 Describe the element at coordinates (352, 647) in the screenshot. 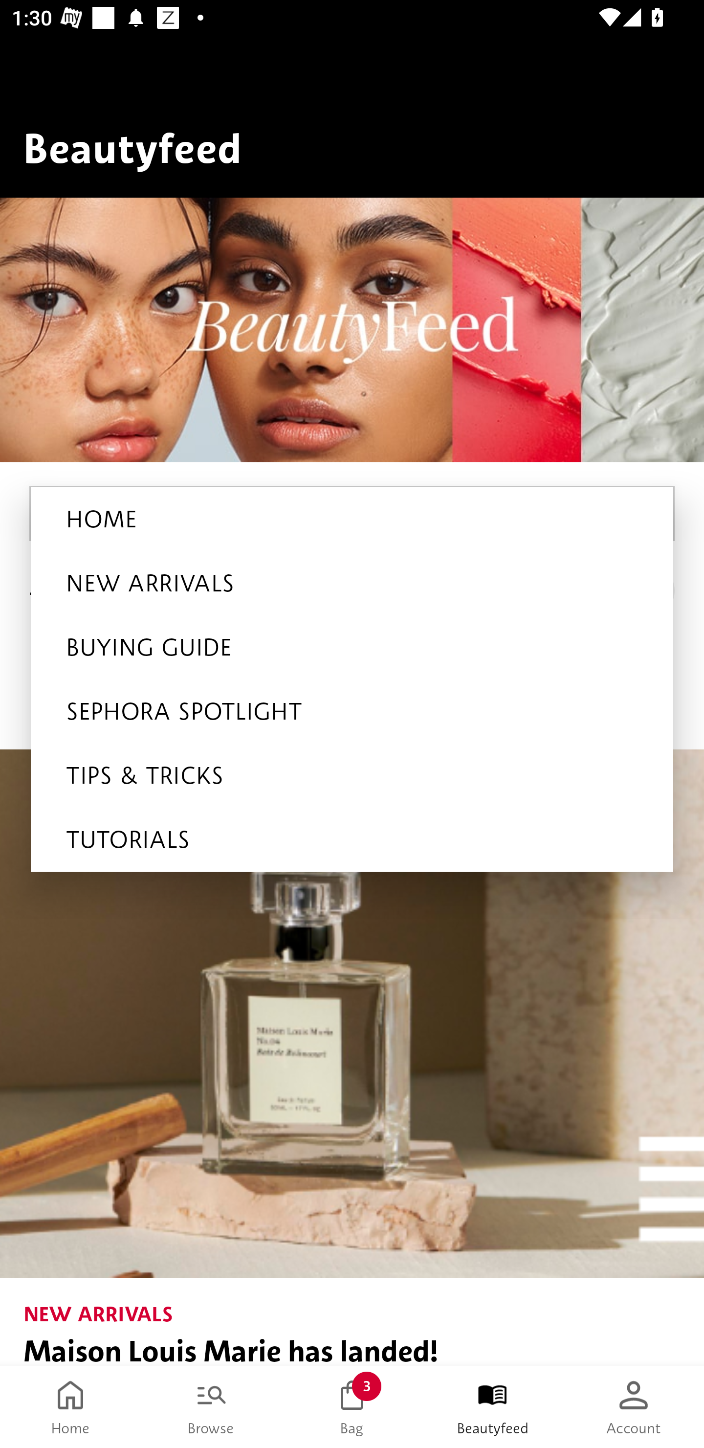

I see `BUYING GUIDE` at that location.